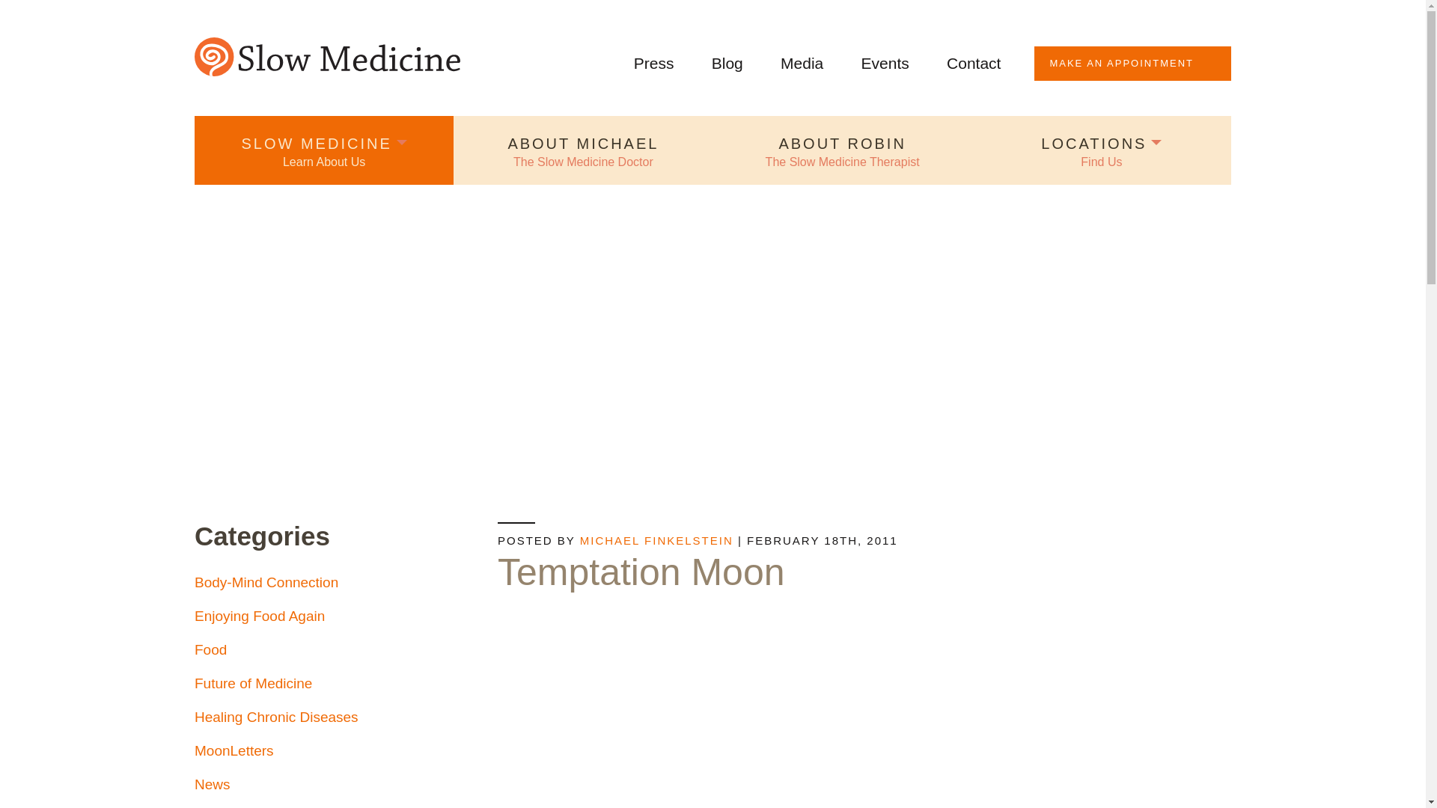 This screenshot has height=808, width=1437. I want to click on MAKE AN APPOINTMENT, so click(1133, 63).